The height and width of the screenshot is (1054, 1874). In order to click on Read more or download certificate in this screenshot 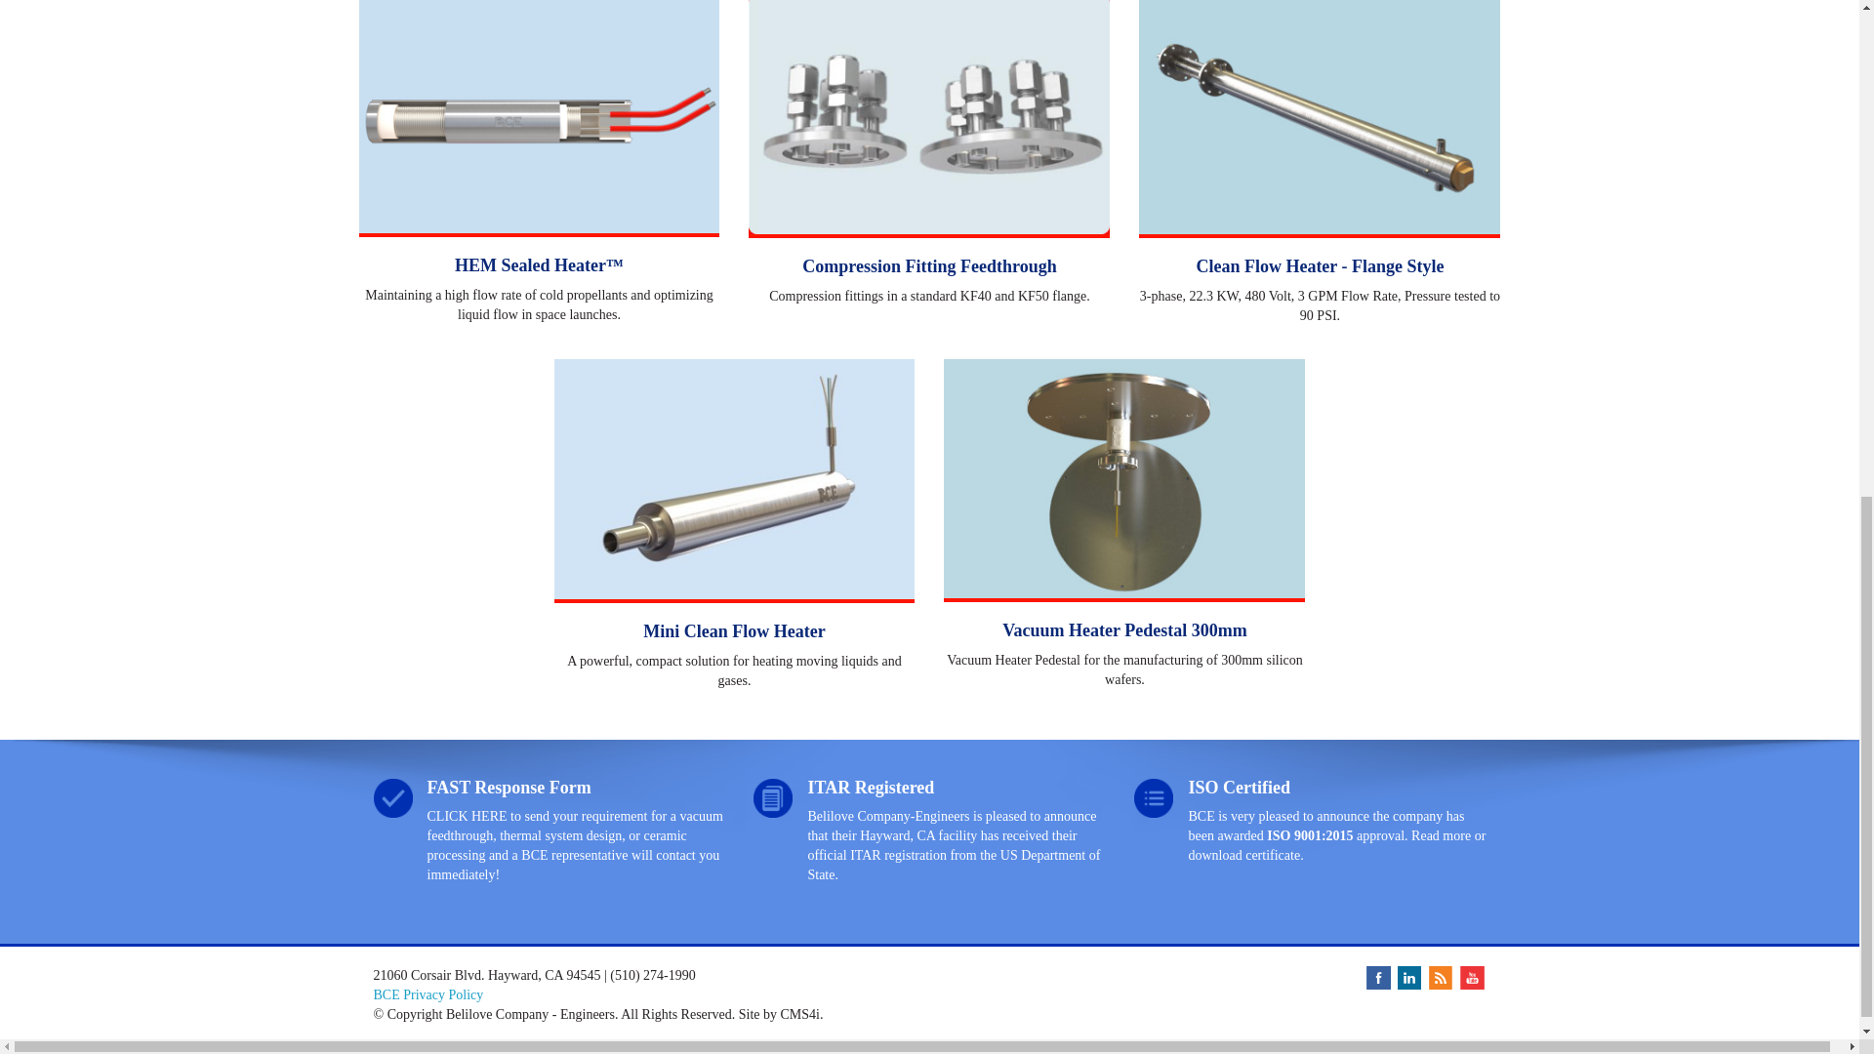, I will do `click(1337, 845)`.